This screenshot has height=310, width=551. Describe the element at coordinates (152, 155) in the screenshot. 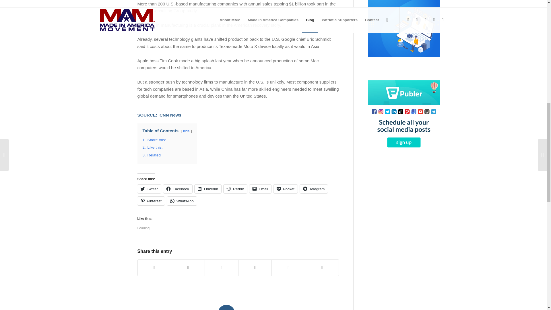

I see `3. Related` at that location.